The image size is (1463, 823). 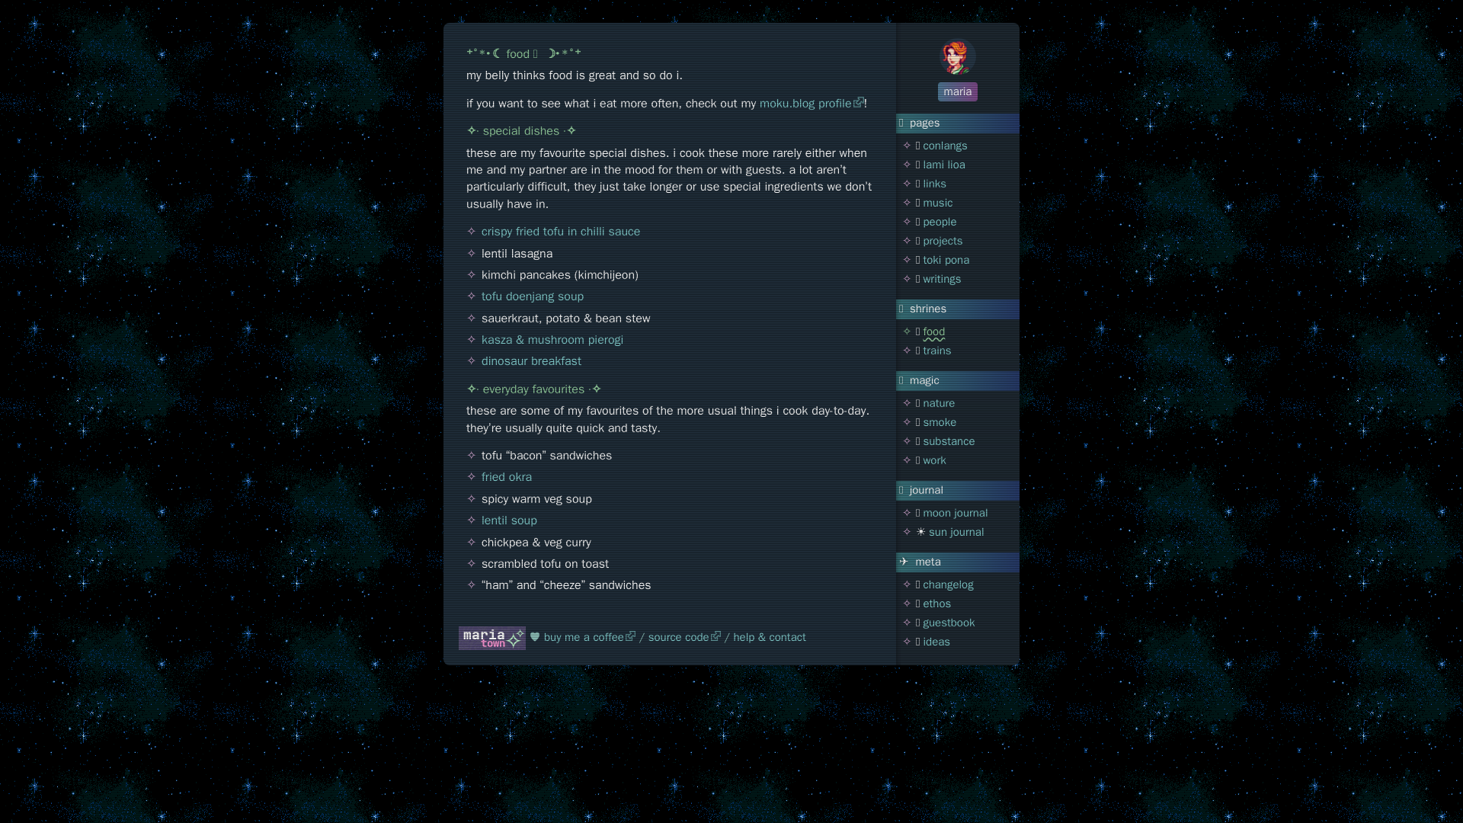 What do you see at coordinates (948, 440) in the screenshot?
I see `substance` at bounding box center [948, 440].